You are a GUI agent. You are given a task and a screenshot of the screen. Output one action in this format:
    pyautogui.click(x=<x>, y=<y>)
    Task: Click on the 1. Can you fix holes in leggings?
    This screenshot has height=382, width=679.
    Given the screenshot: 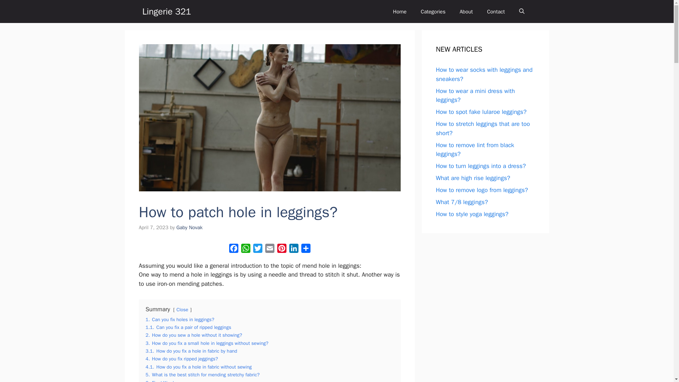 What is the action you would take?
    pyautogui.click(x=180, y=319)
    